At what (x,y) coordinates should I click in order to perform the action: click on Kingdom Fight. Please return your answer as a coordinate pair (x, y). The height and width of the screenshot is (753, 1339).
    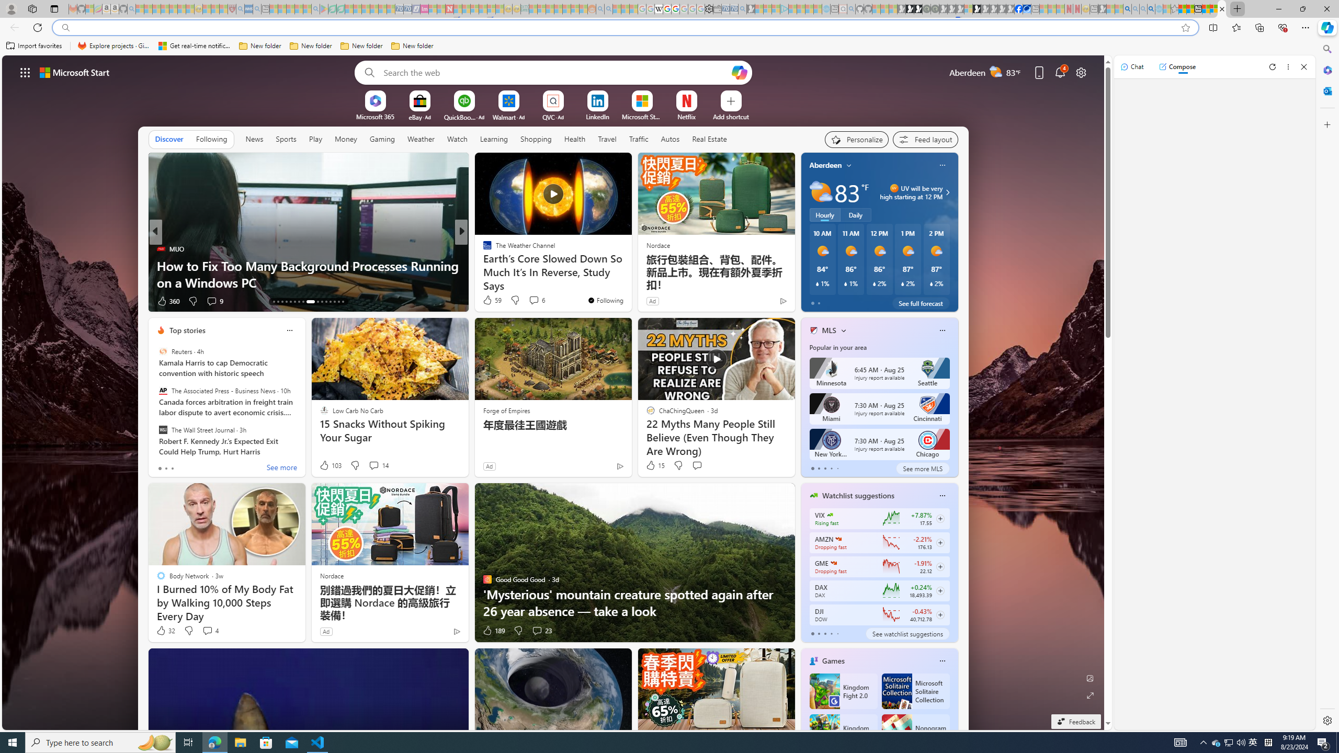
    Looking at the image, I should click on (843, 732).